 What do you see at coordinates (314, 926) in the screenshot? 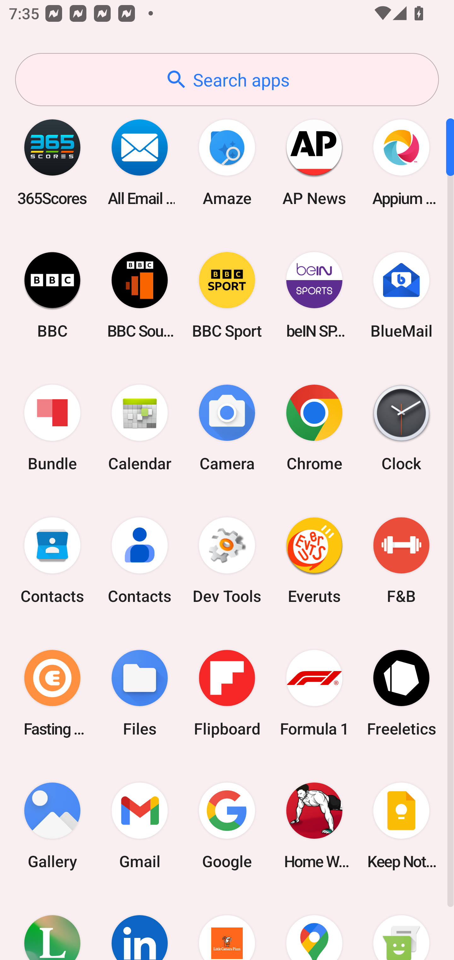
I see `Maps` at bounding box center [314, 926].